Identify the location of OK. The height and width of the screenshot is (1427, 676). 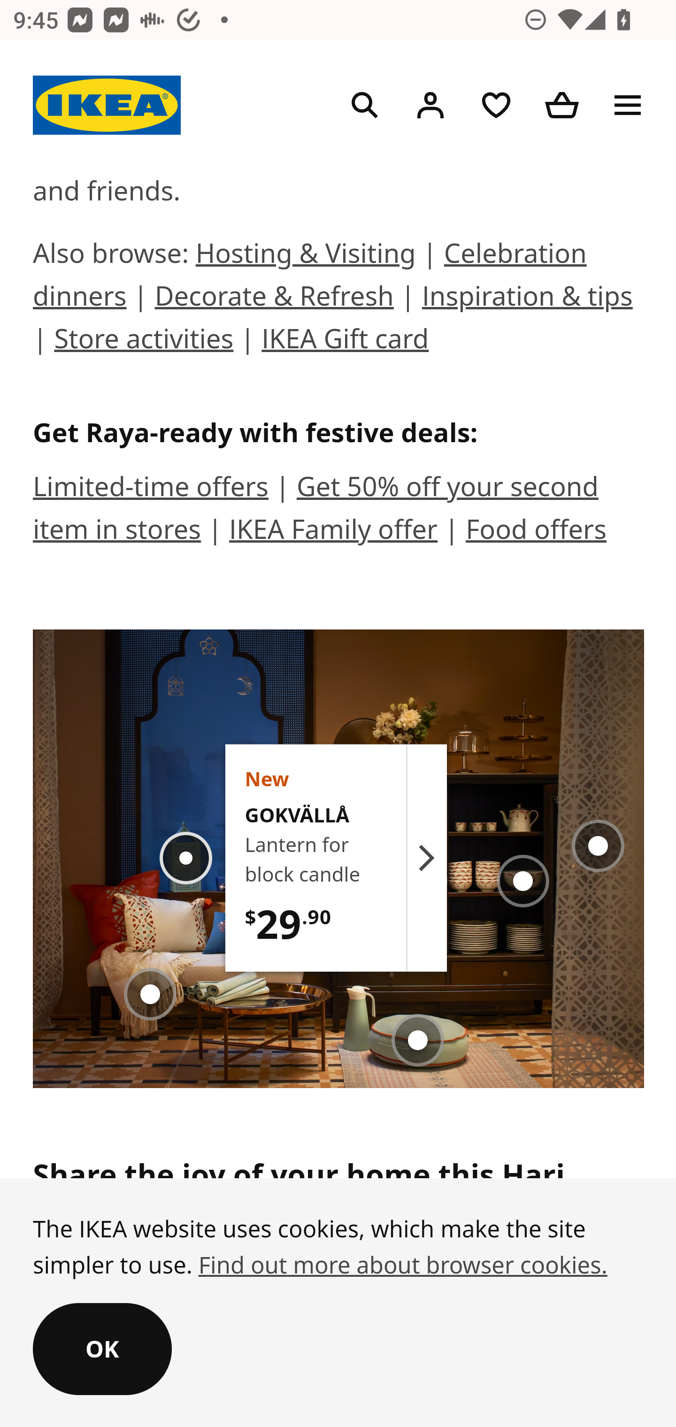
(102, 1351).